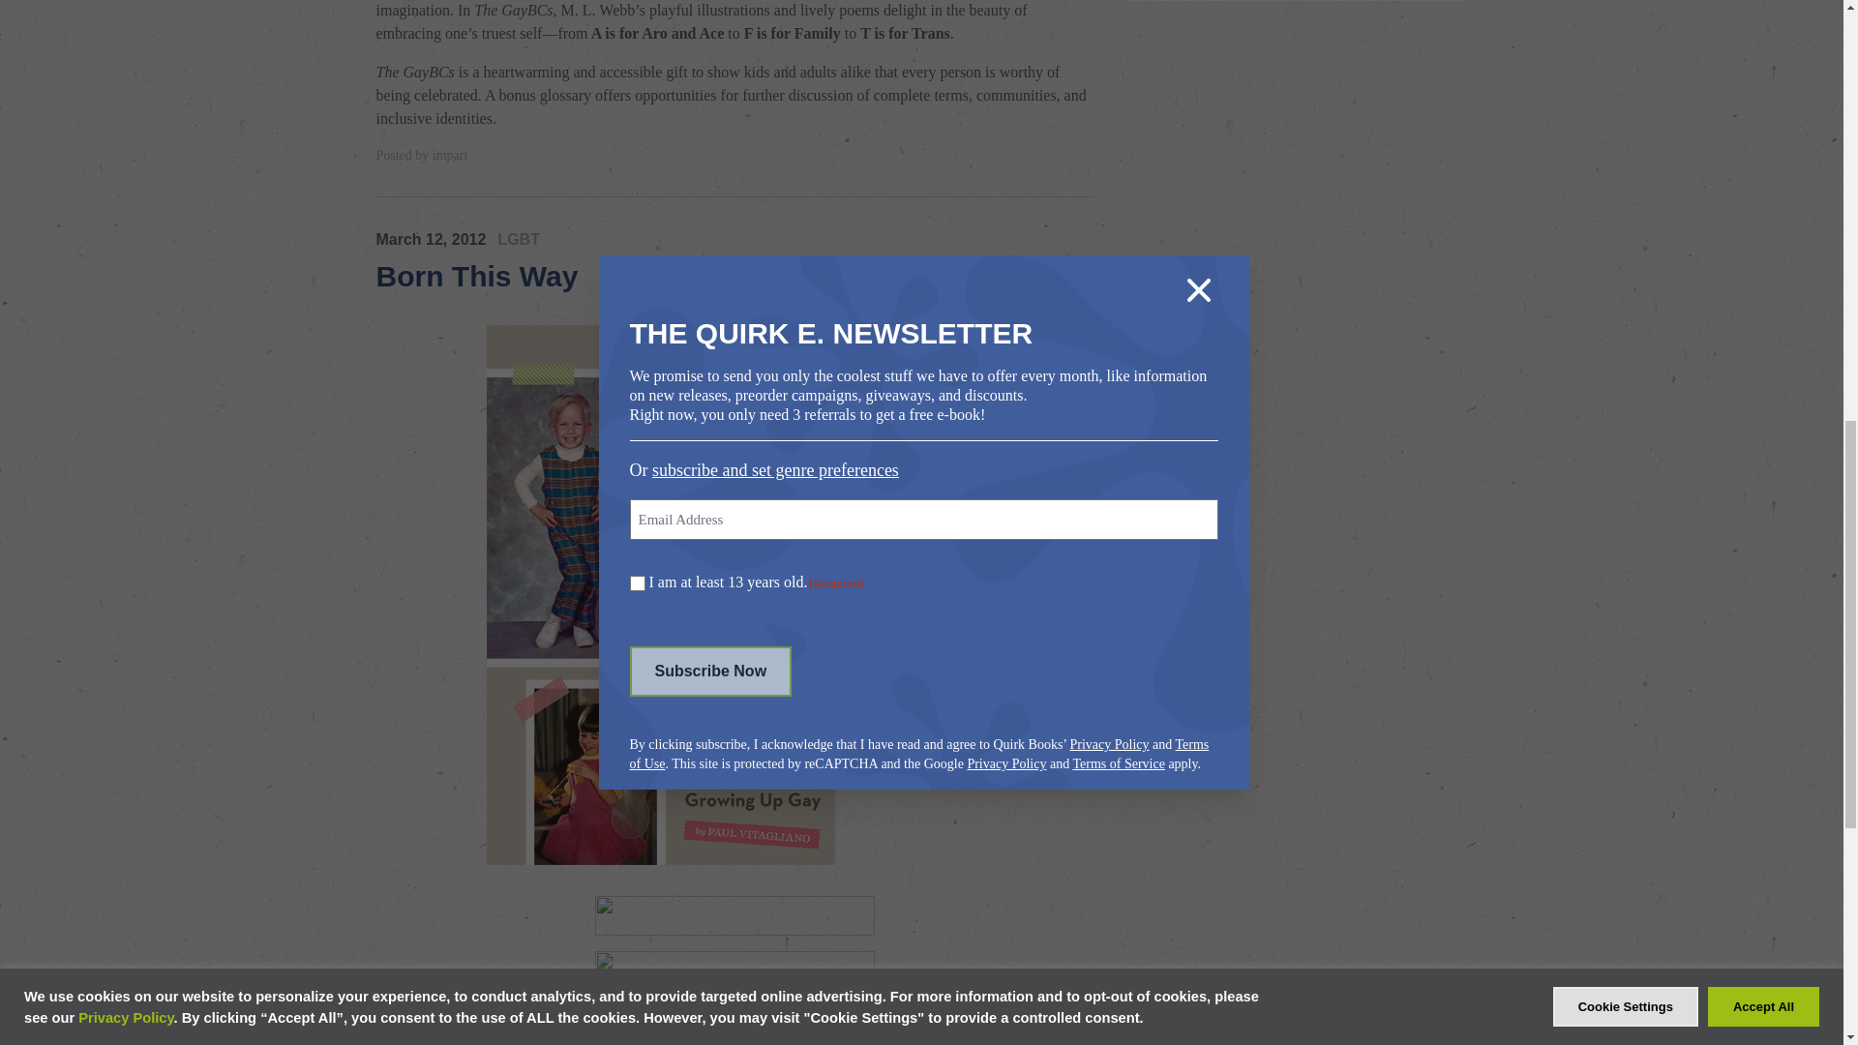  What do you see at coordinates (476, 276) in the screenshot?
I see `Born This Way` at bounding box center [476, 276].